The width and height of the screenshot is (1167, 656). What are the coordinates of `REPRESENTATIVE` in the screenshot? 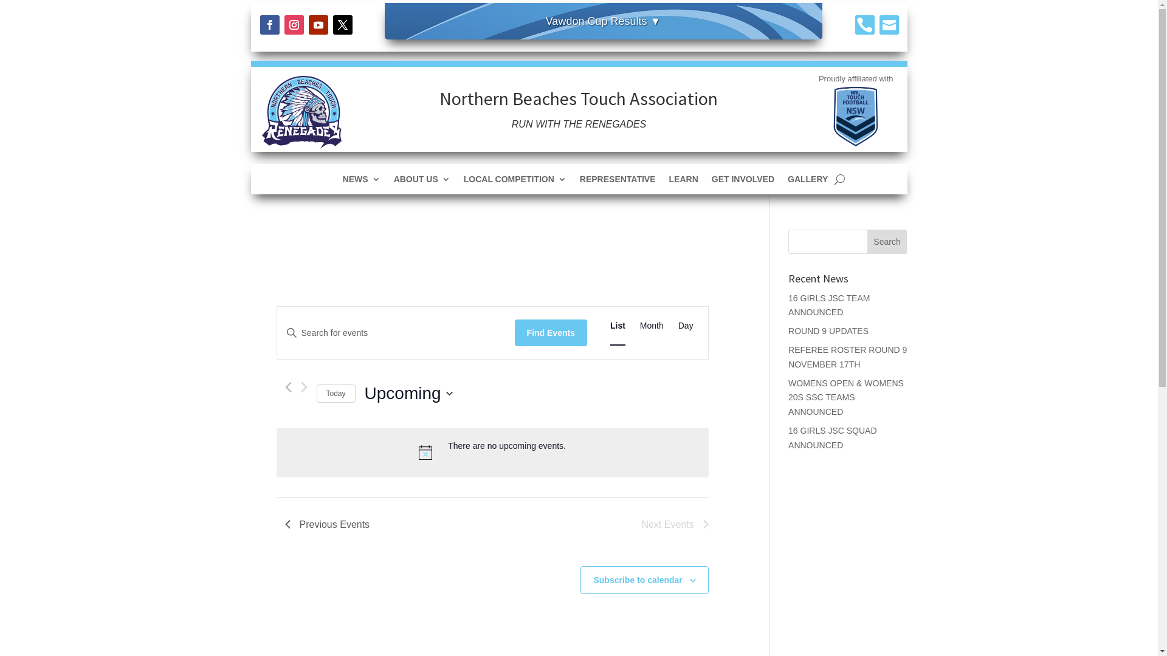 It's located at (618, 182).